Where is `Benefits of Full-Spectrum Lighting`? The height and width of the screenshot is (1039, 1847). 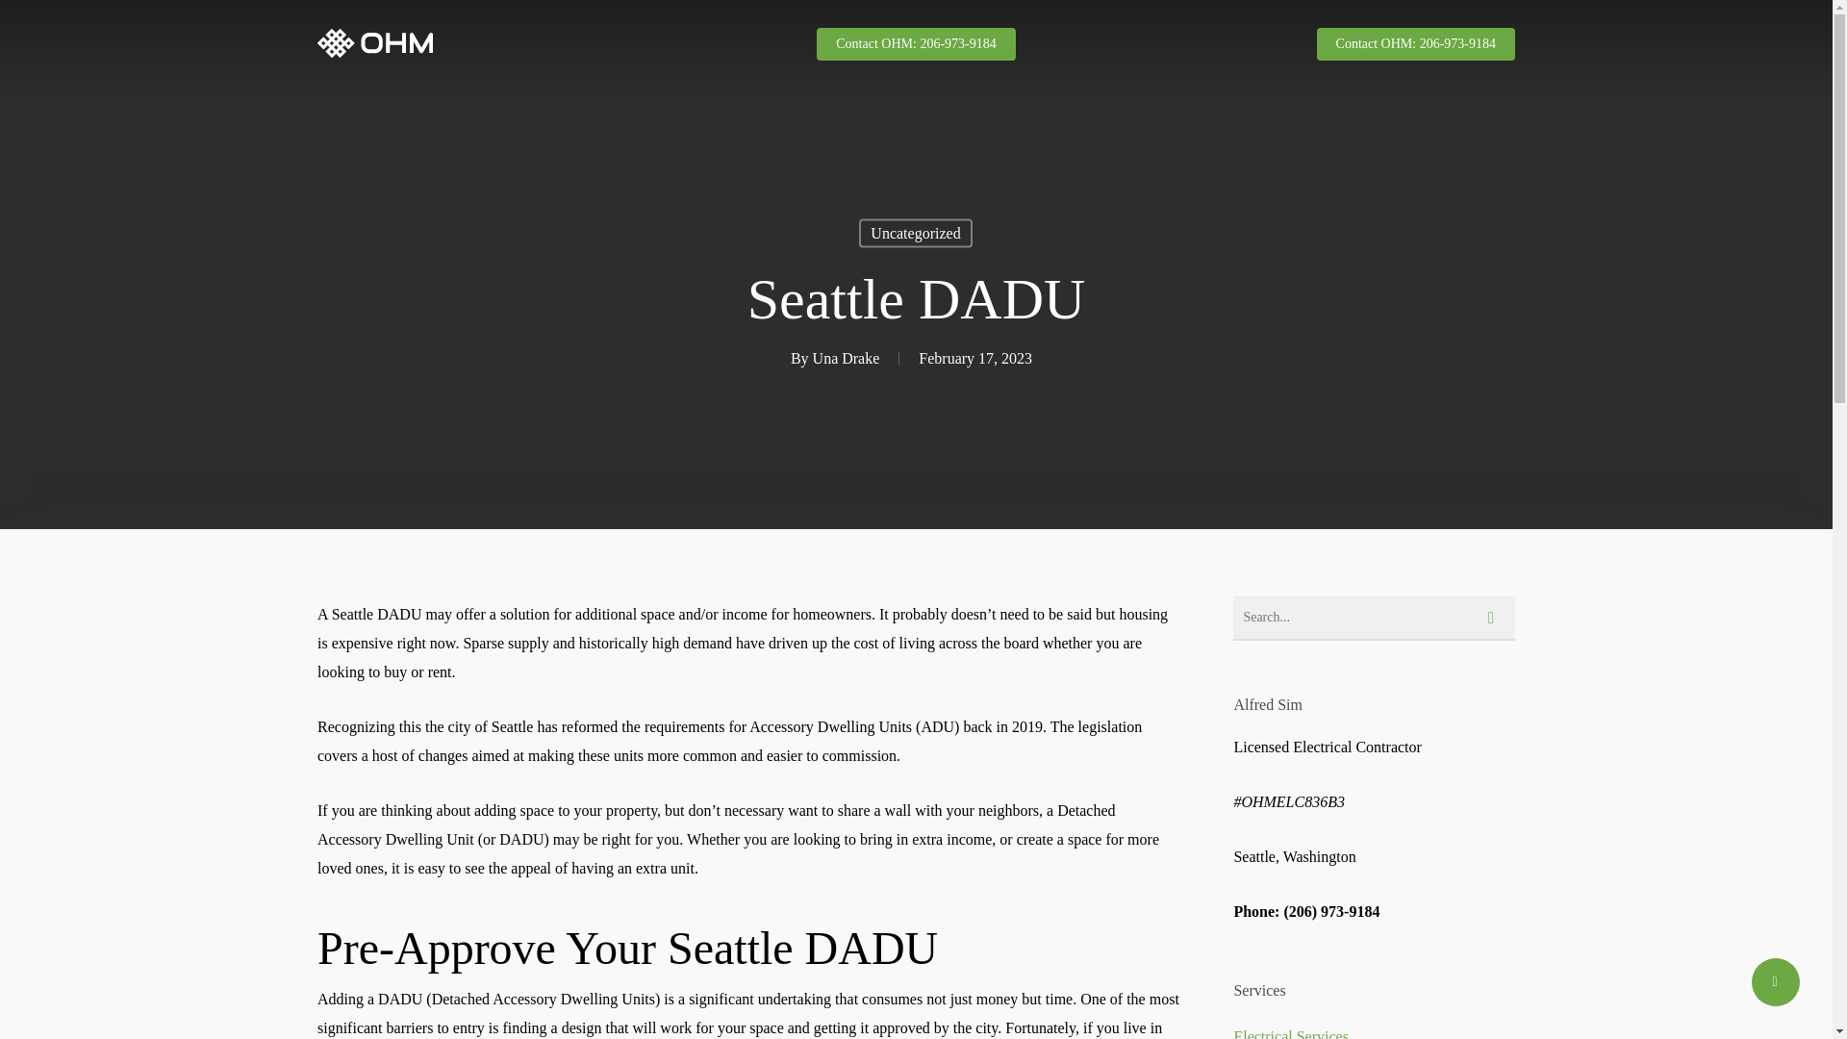
Benefits of Full-Spectrum Lighting is located at coordinates (1069, 719).